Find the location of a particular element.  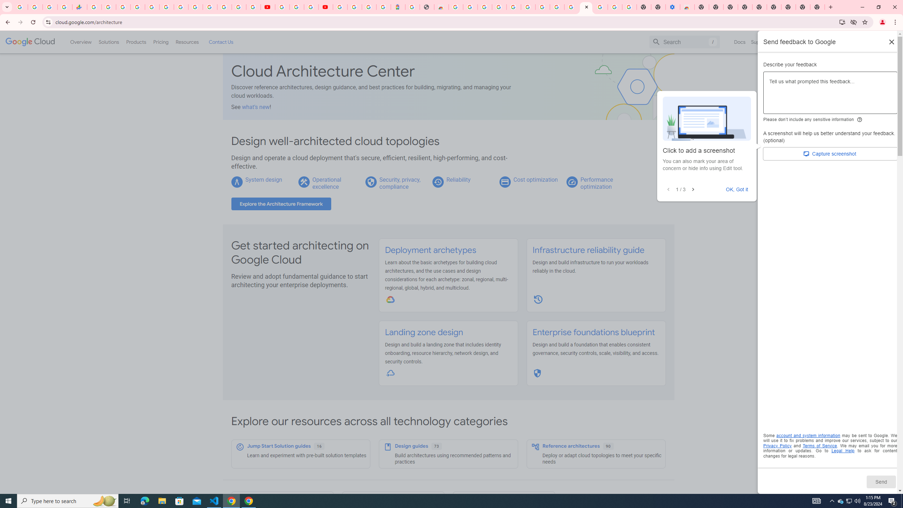

Google Account Help is located at coordinates (615, 7).